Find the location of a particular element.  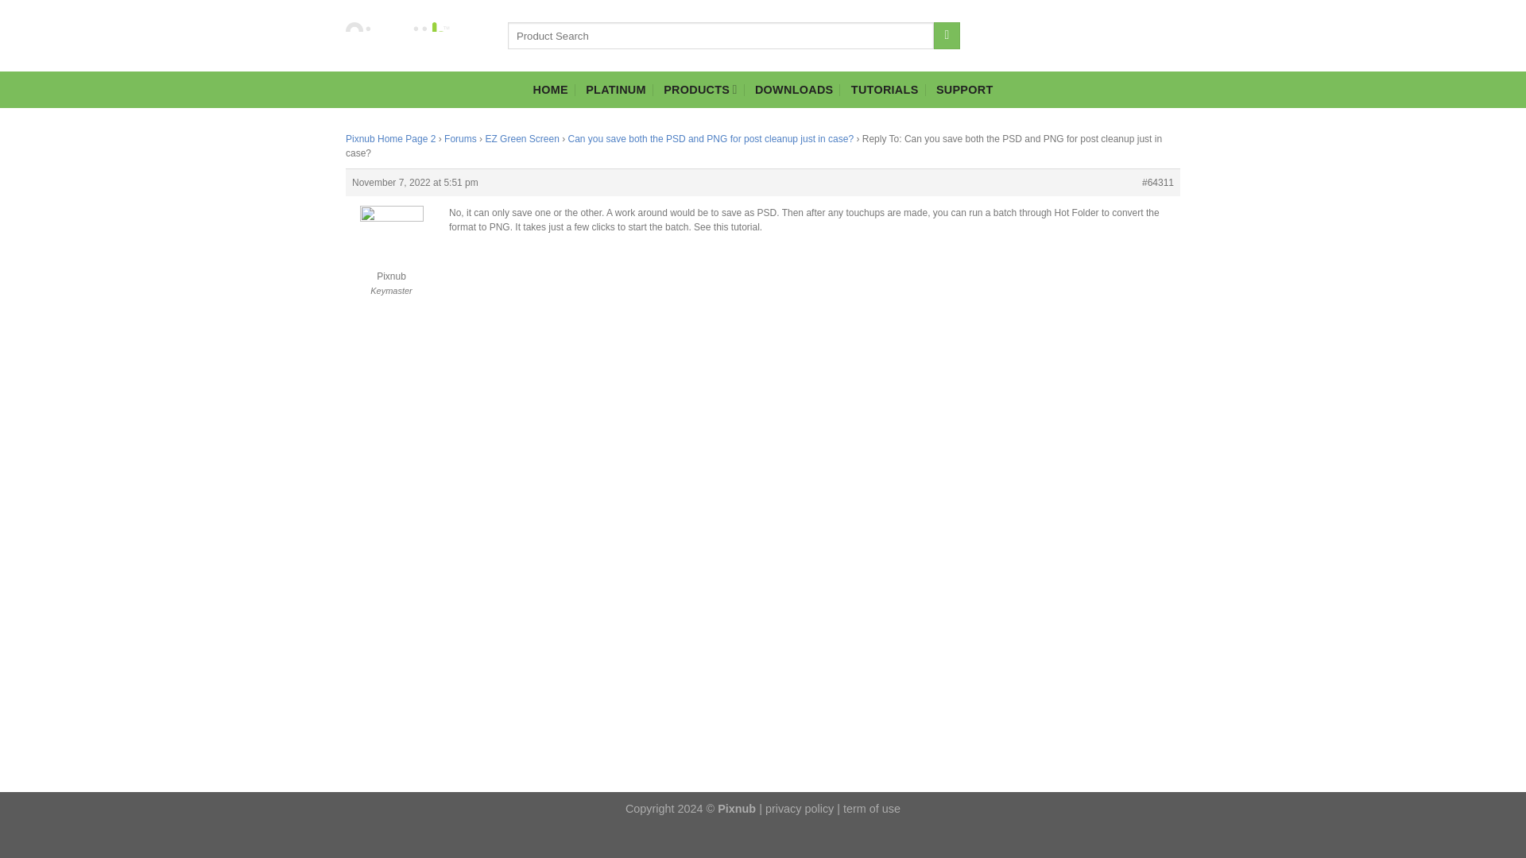

Search is located at coordinates (947, 35).